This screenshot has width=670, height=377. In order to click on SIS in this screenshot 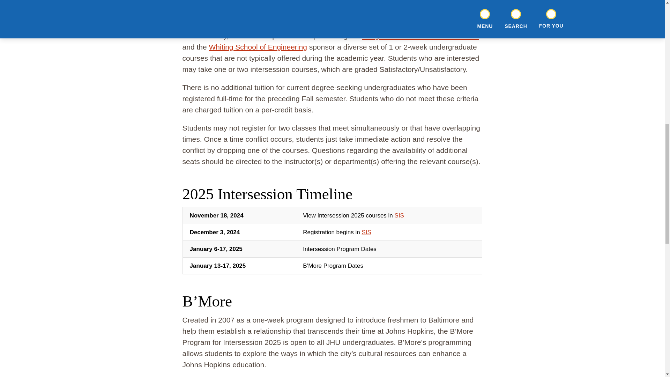, I will do `click(399, 216)`.